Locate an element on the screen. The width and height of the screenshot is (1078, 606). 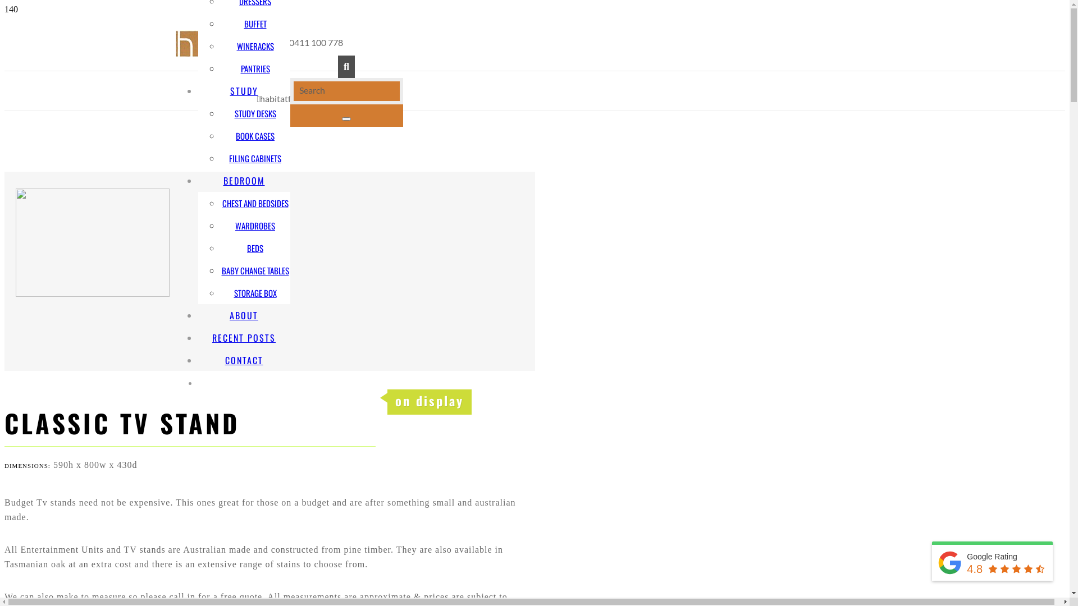
ABOUT is located at coordinates (244, 315).